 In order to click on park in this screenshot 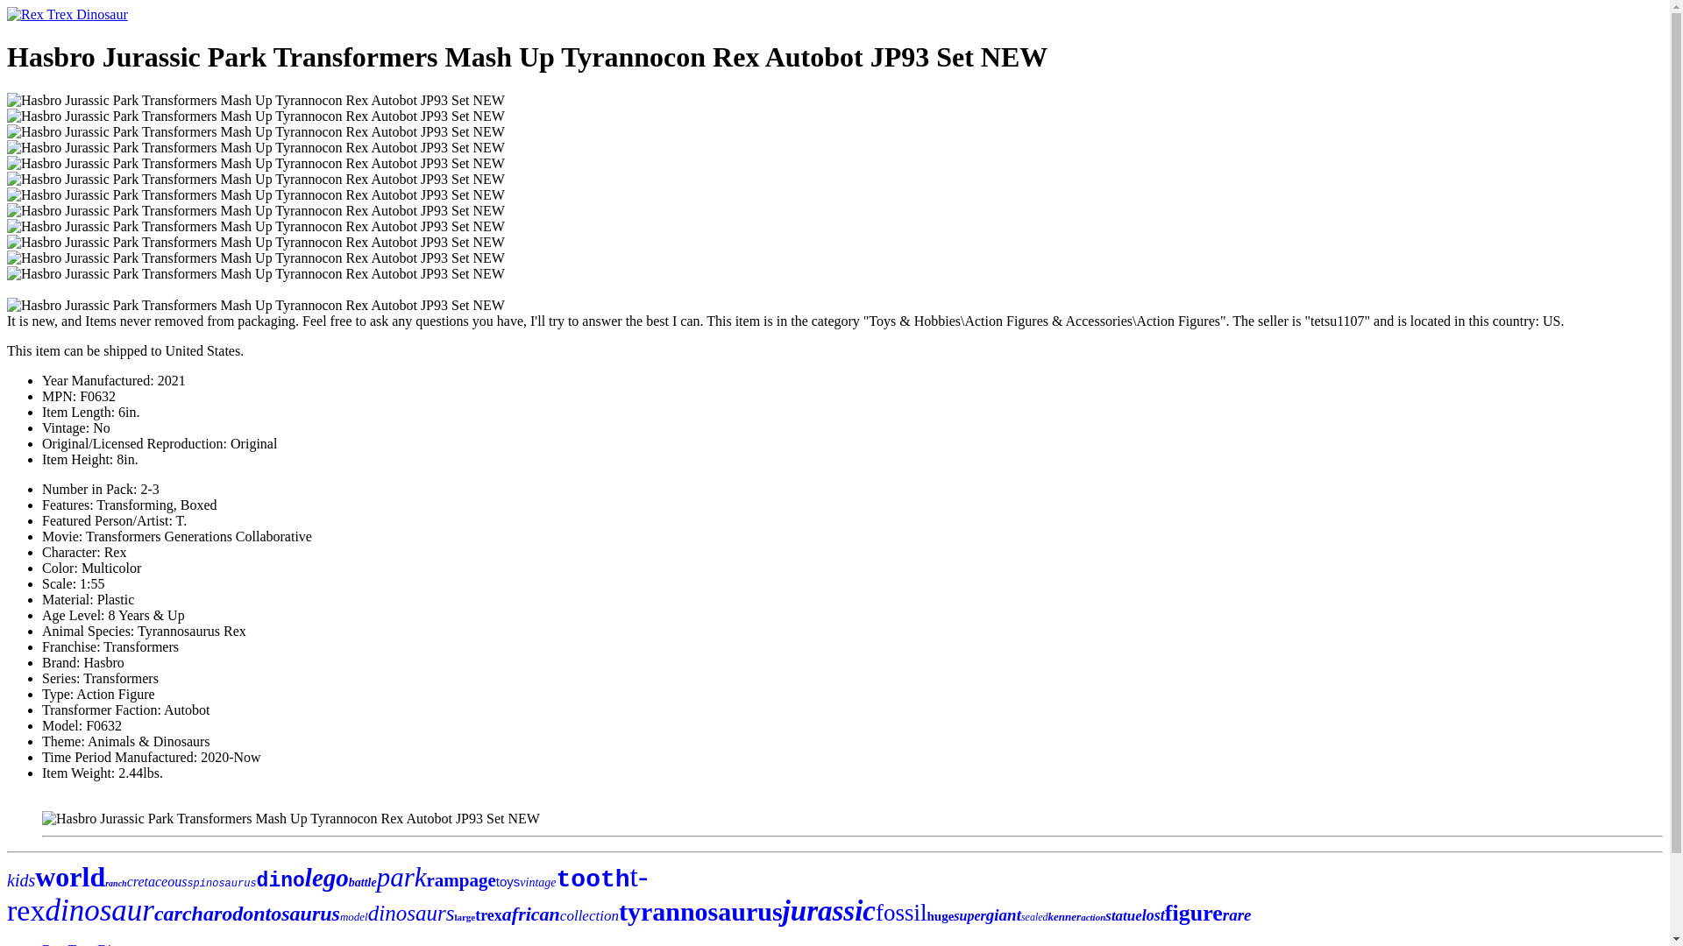, I will do `click(401, 877)`.